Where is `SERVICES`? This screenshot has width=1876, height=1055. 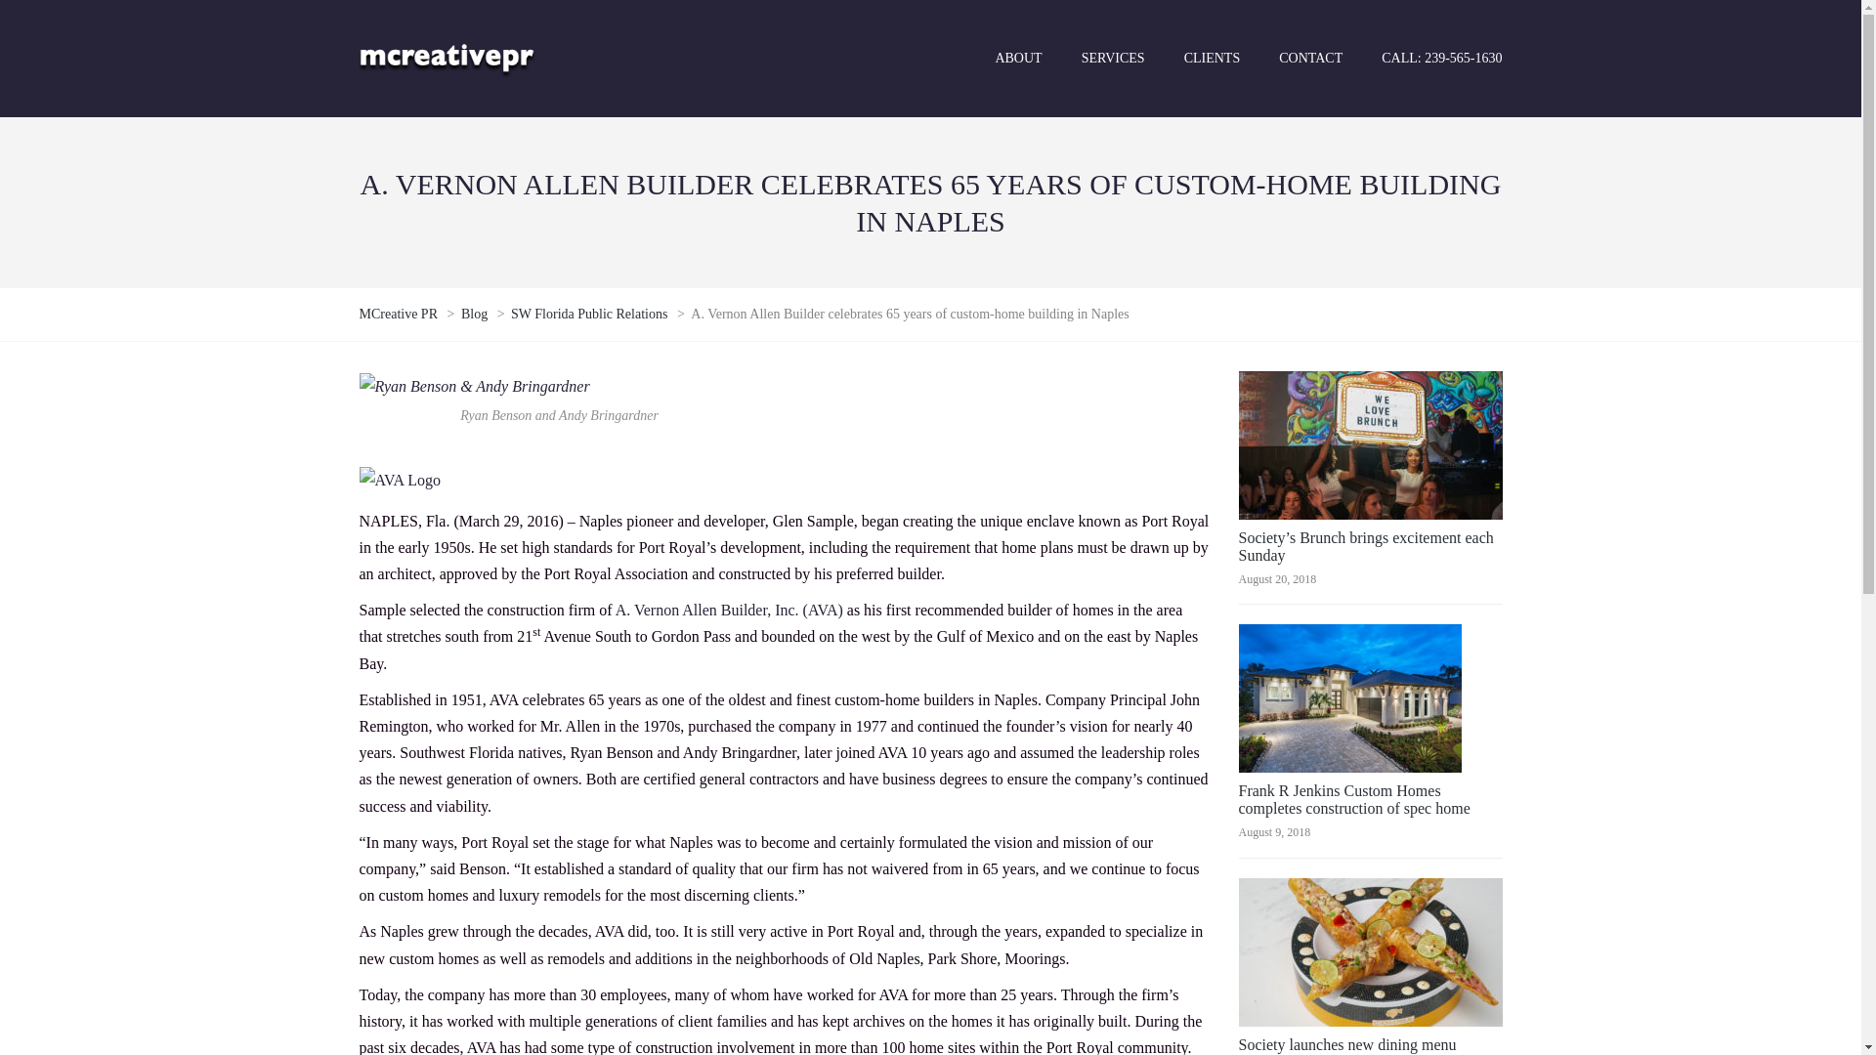
SERVICES is located at coordinates (1113, 58).